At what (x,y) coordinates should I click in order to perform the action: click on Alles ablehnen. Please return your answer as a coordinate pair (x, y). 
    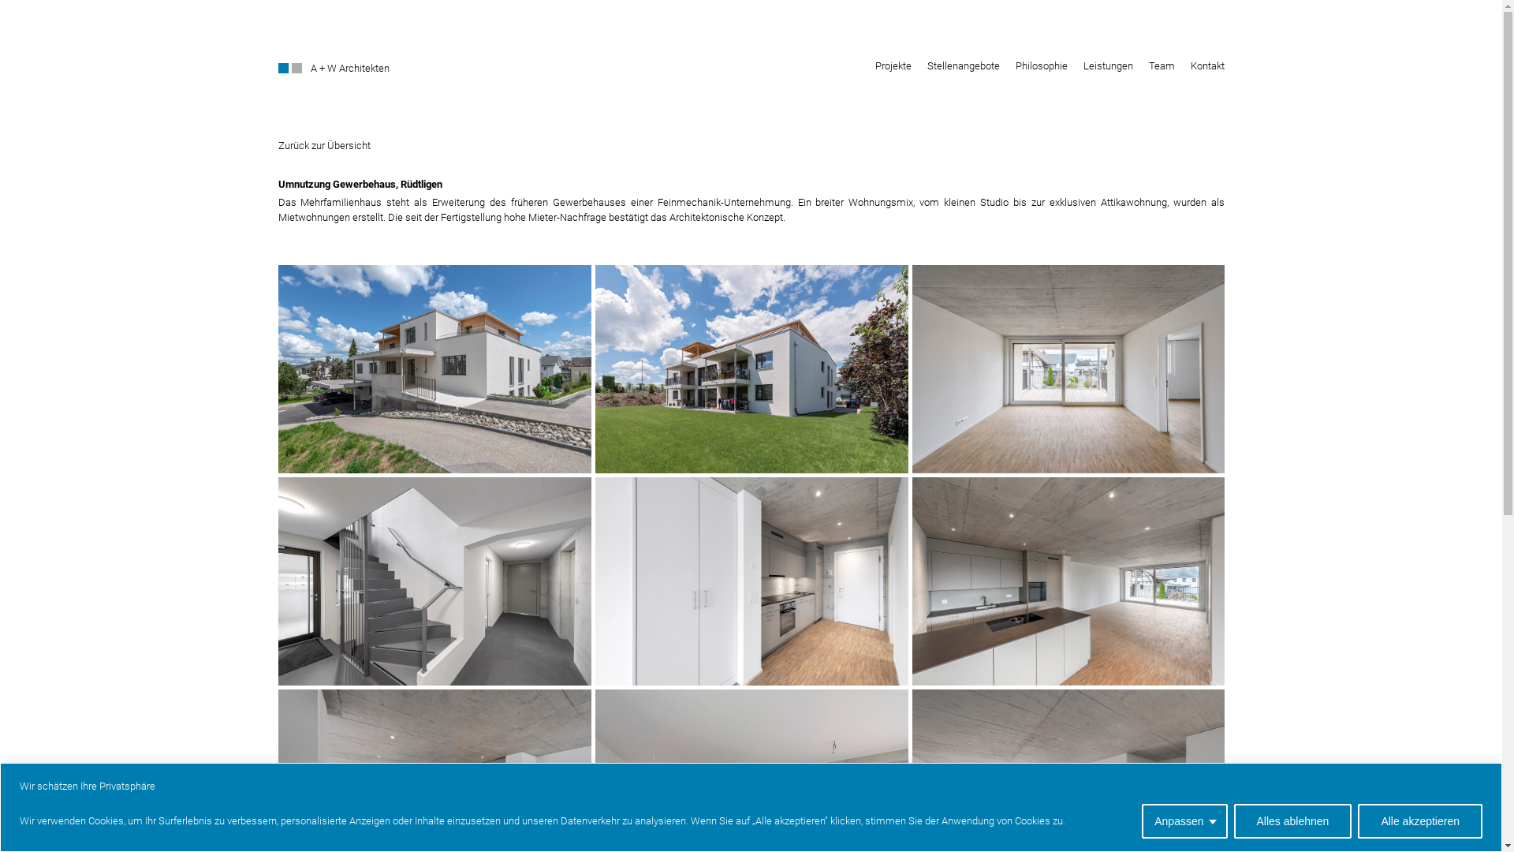
    Looking at the image, I should click on (1293, 820).